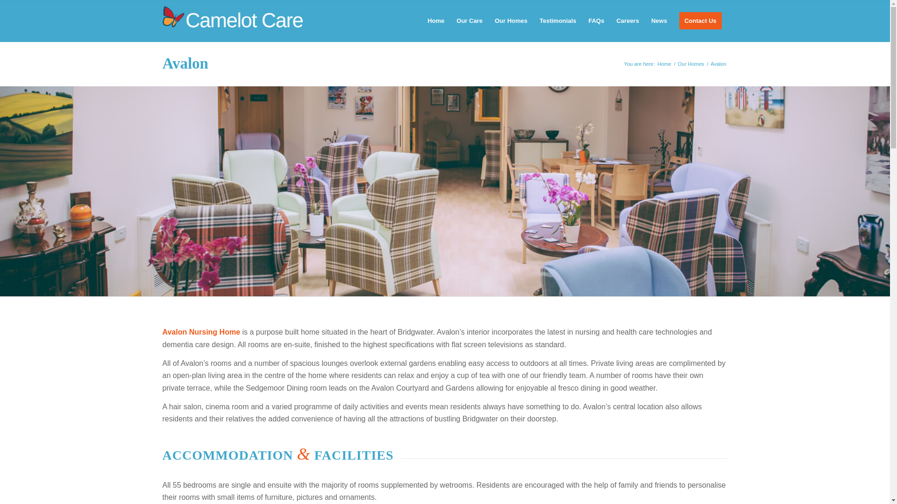 This screenshot has height=504, width=897. What do you see at coordinates (691, 63) in the screenshot?
I see `Our Homes` at bounding box center [691, 63].